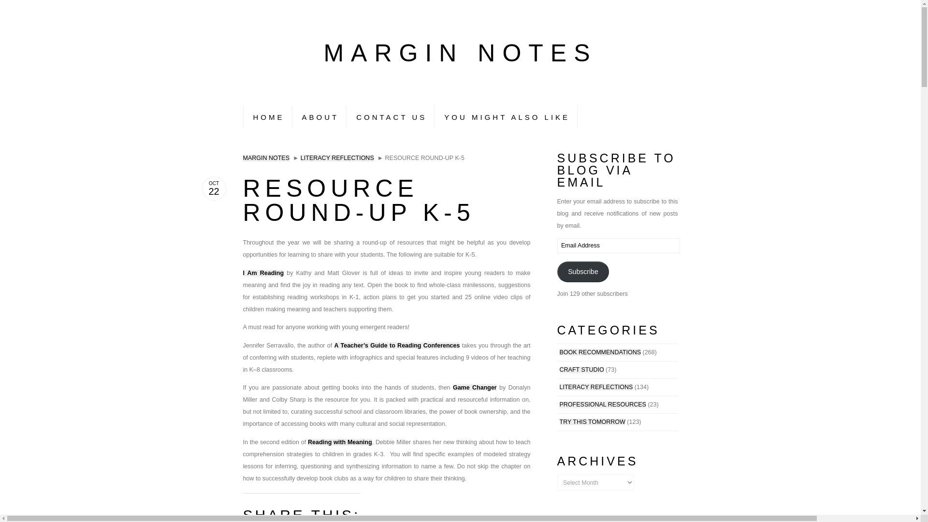  What do you see at coordinates (340, 442) in the screenshot?
I see `Reading with Meaning` at bounding box center [340, 442].